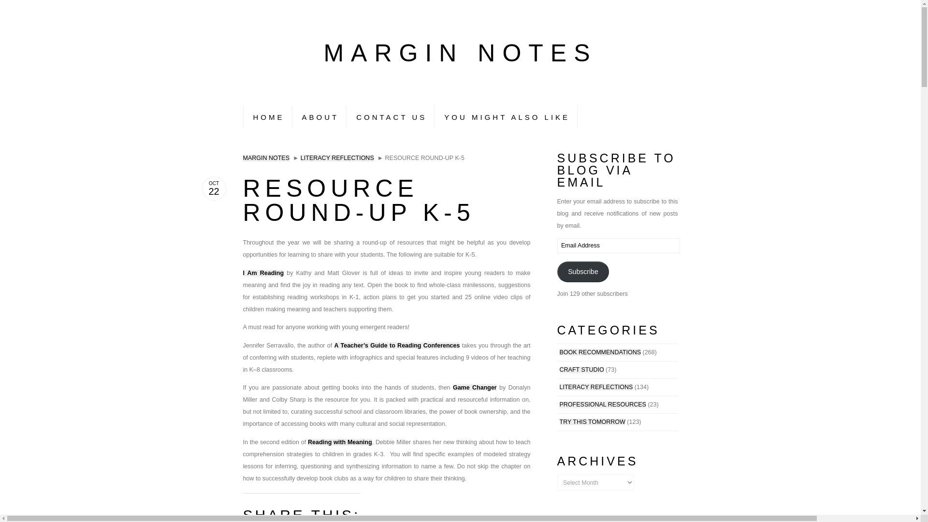  What do you see at coordinates (340, 442) in the screenshot?
I see `Reading with Meaning` at bounding box center [340, 442].